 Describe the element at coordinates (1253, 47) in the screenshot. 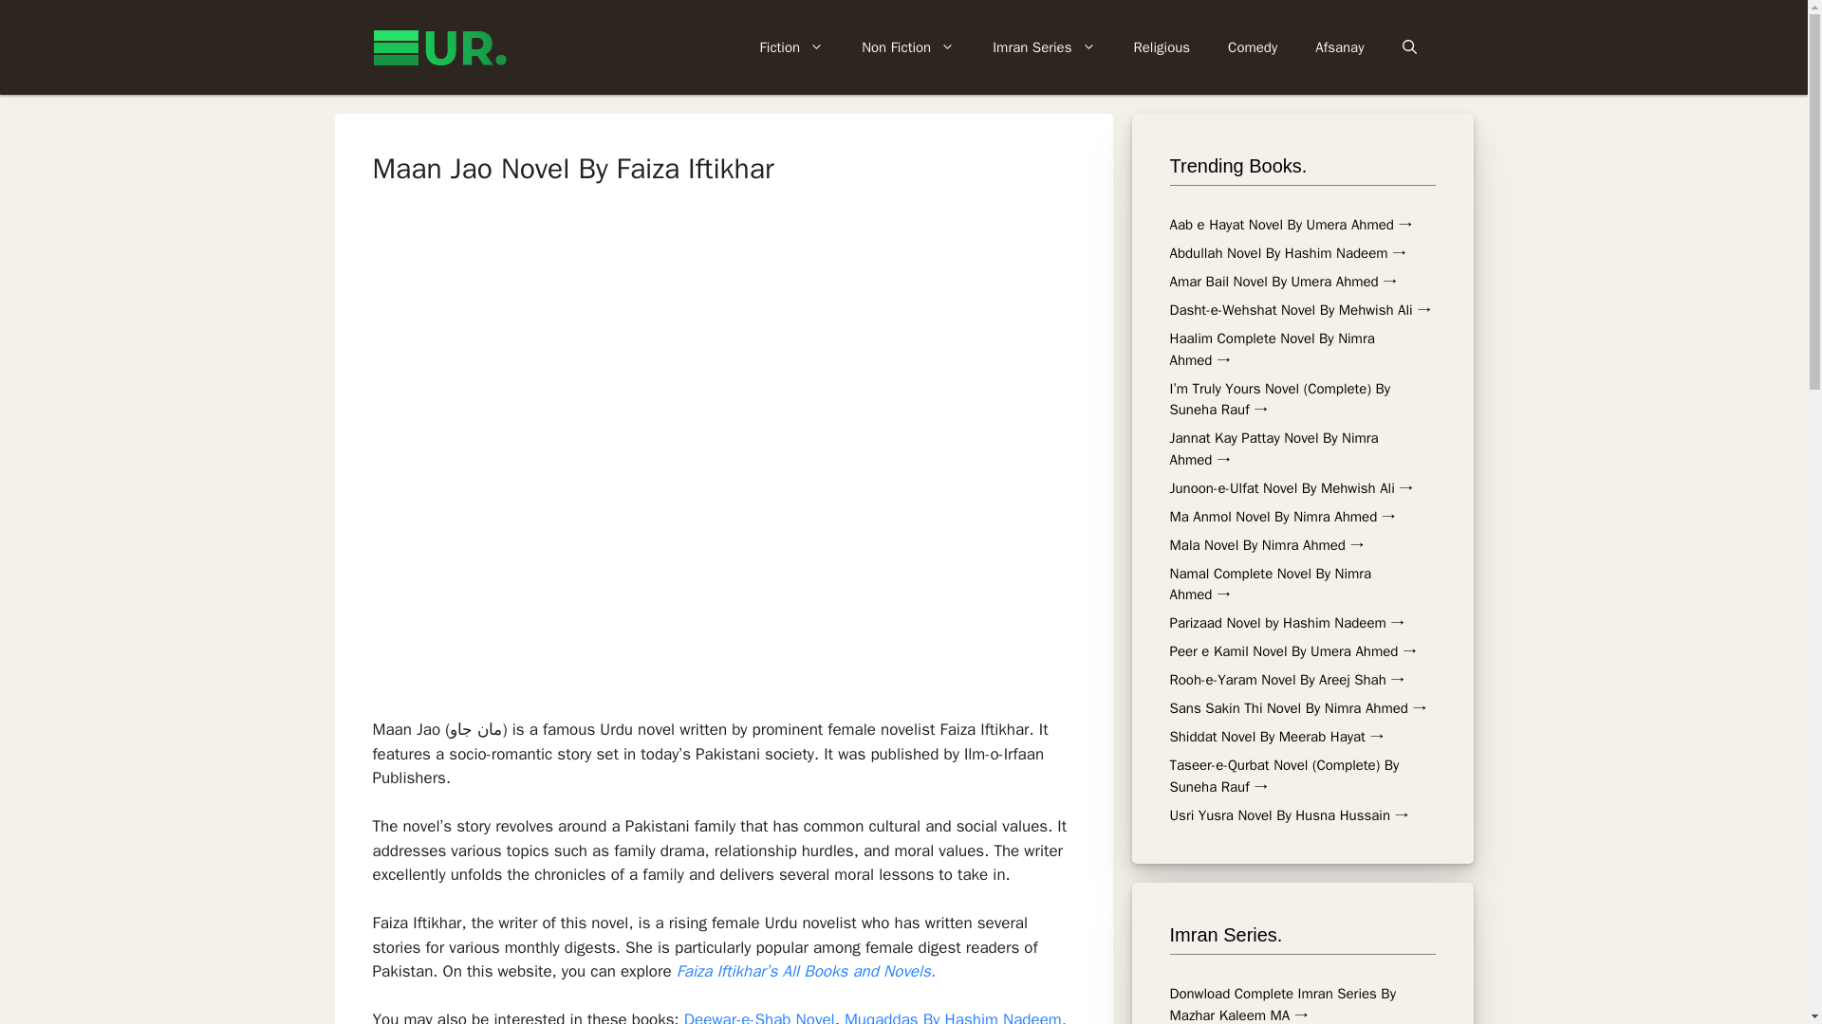

I see `Comedy` at that location.